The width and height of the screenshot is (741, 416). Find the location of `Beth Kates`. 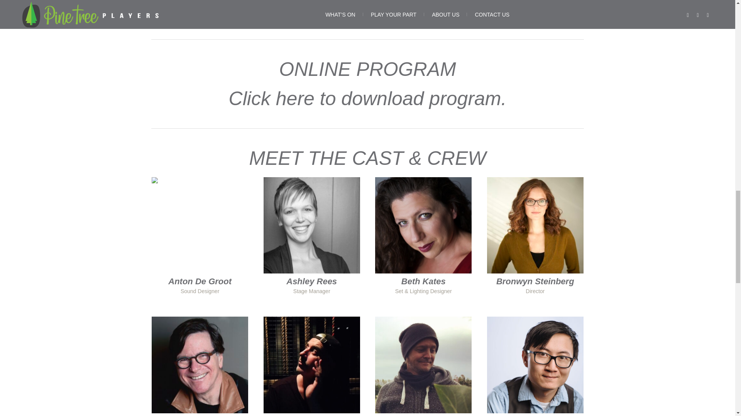

Beth Kates is located at coordinates (424, 281).